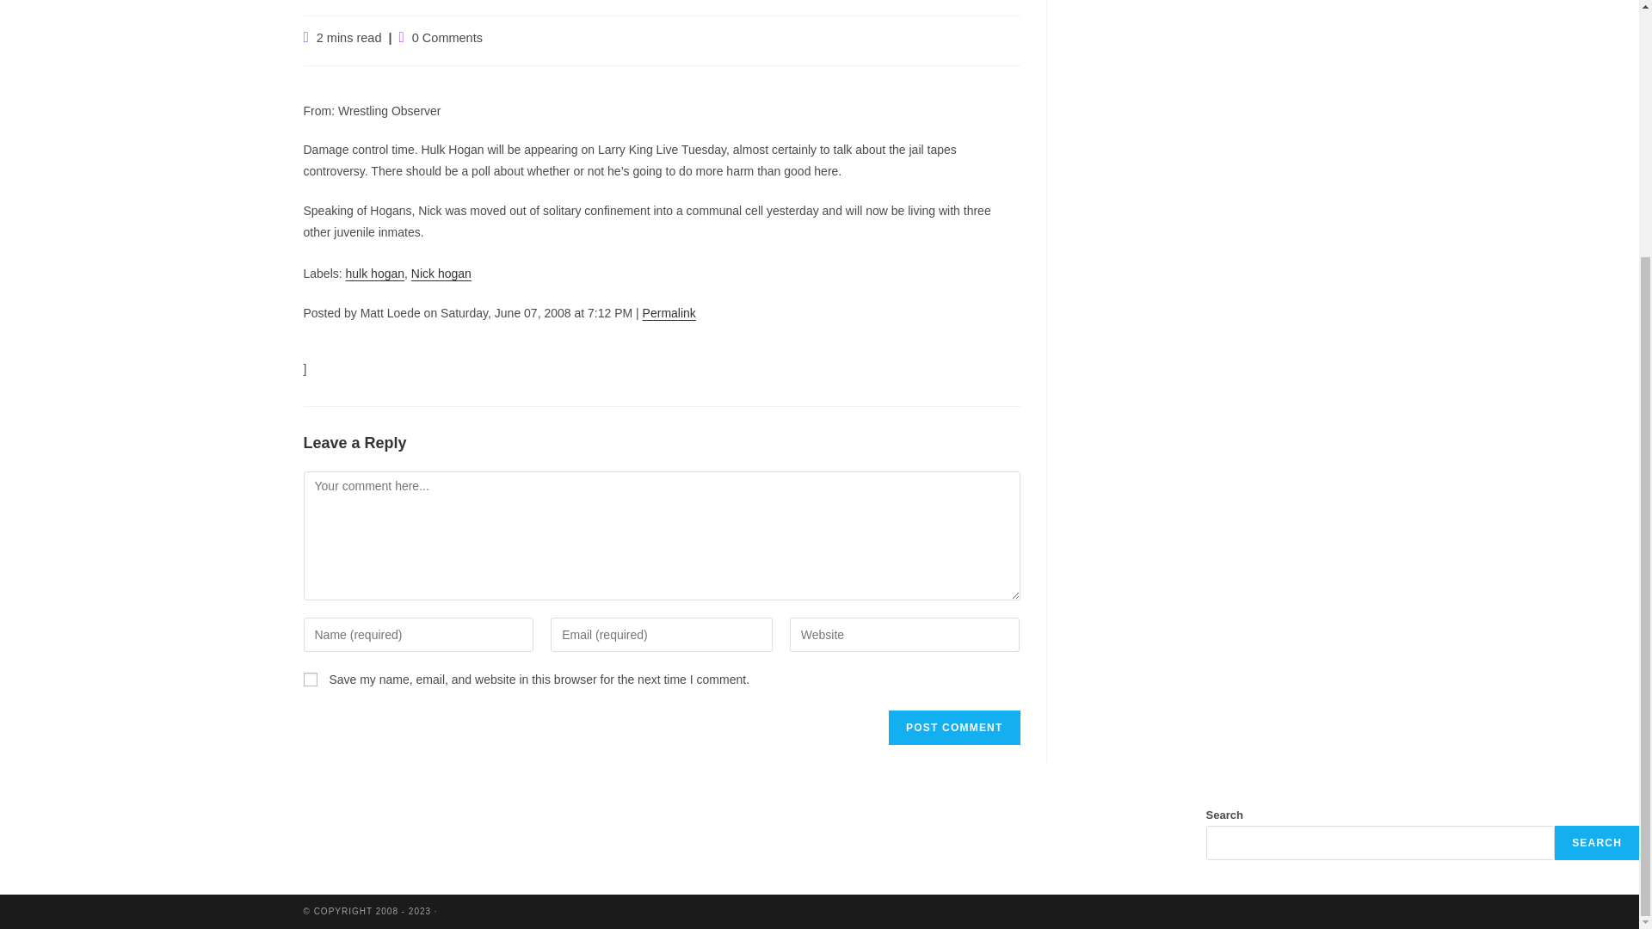 The width and height of the screenshot is (1652, 929). I want to click on Post Comment, so click(953, 728).